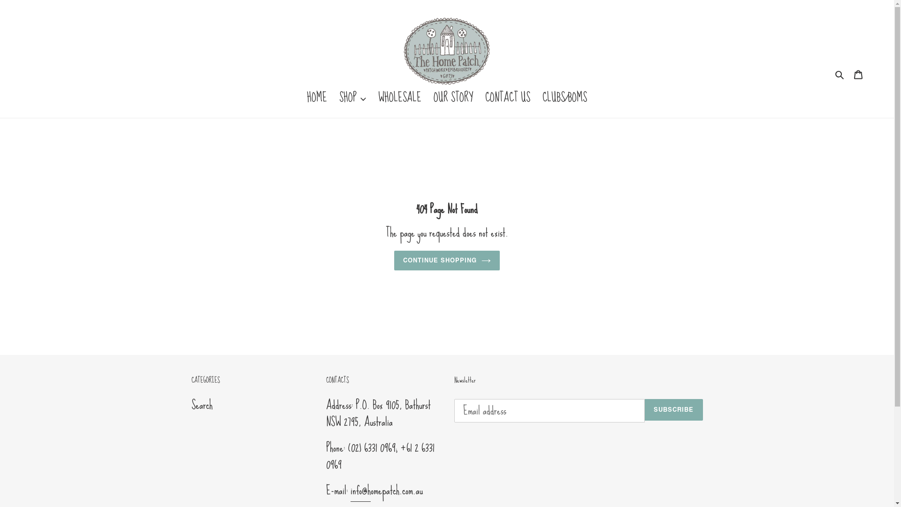  I want to click on CONTACT US, so click(508, 99).